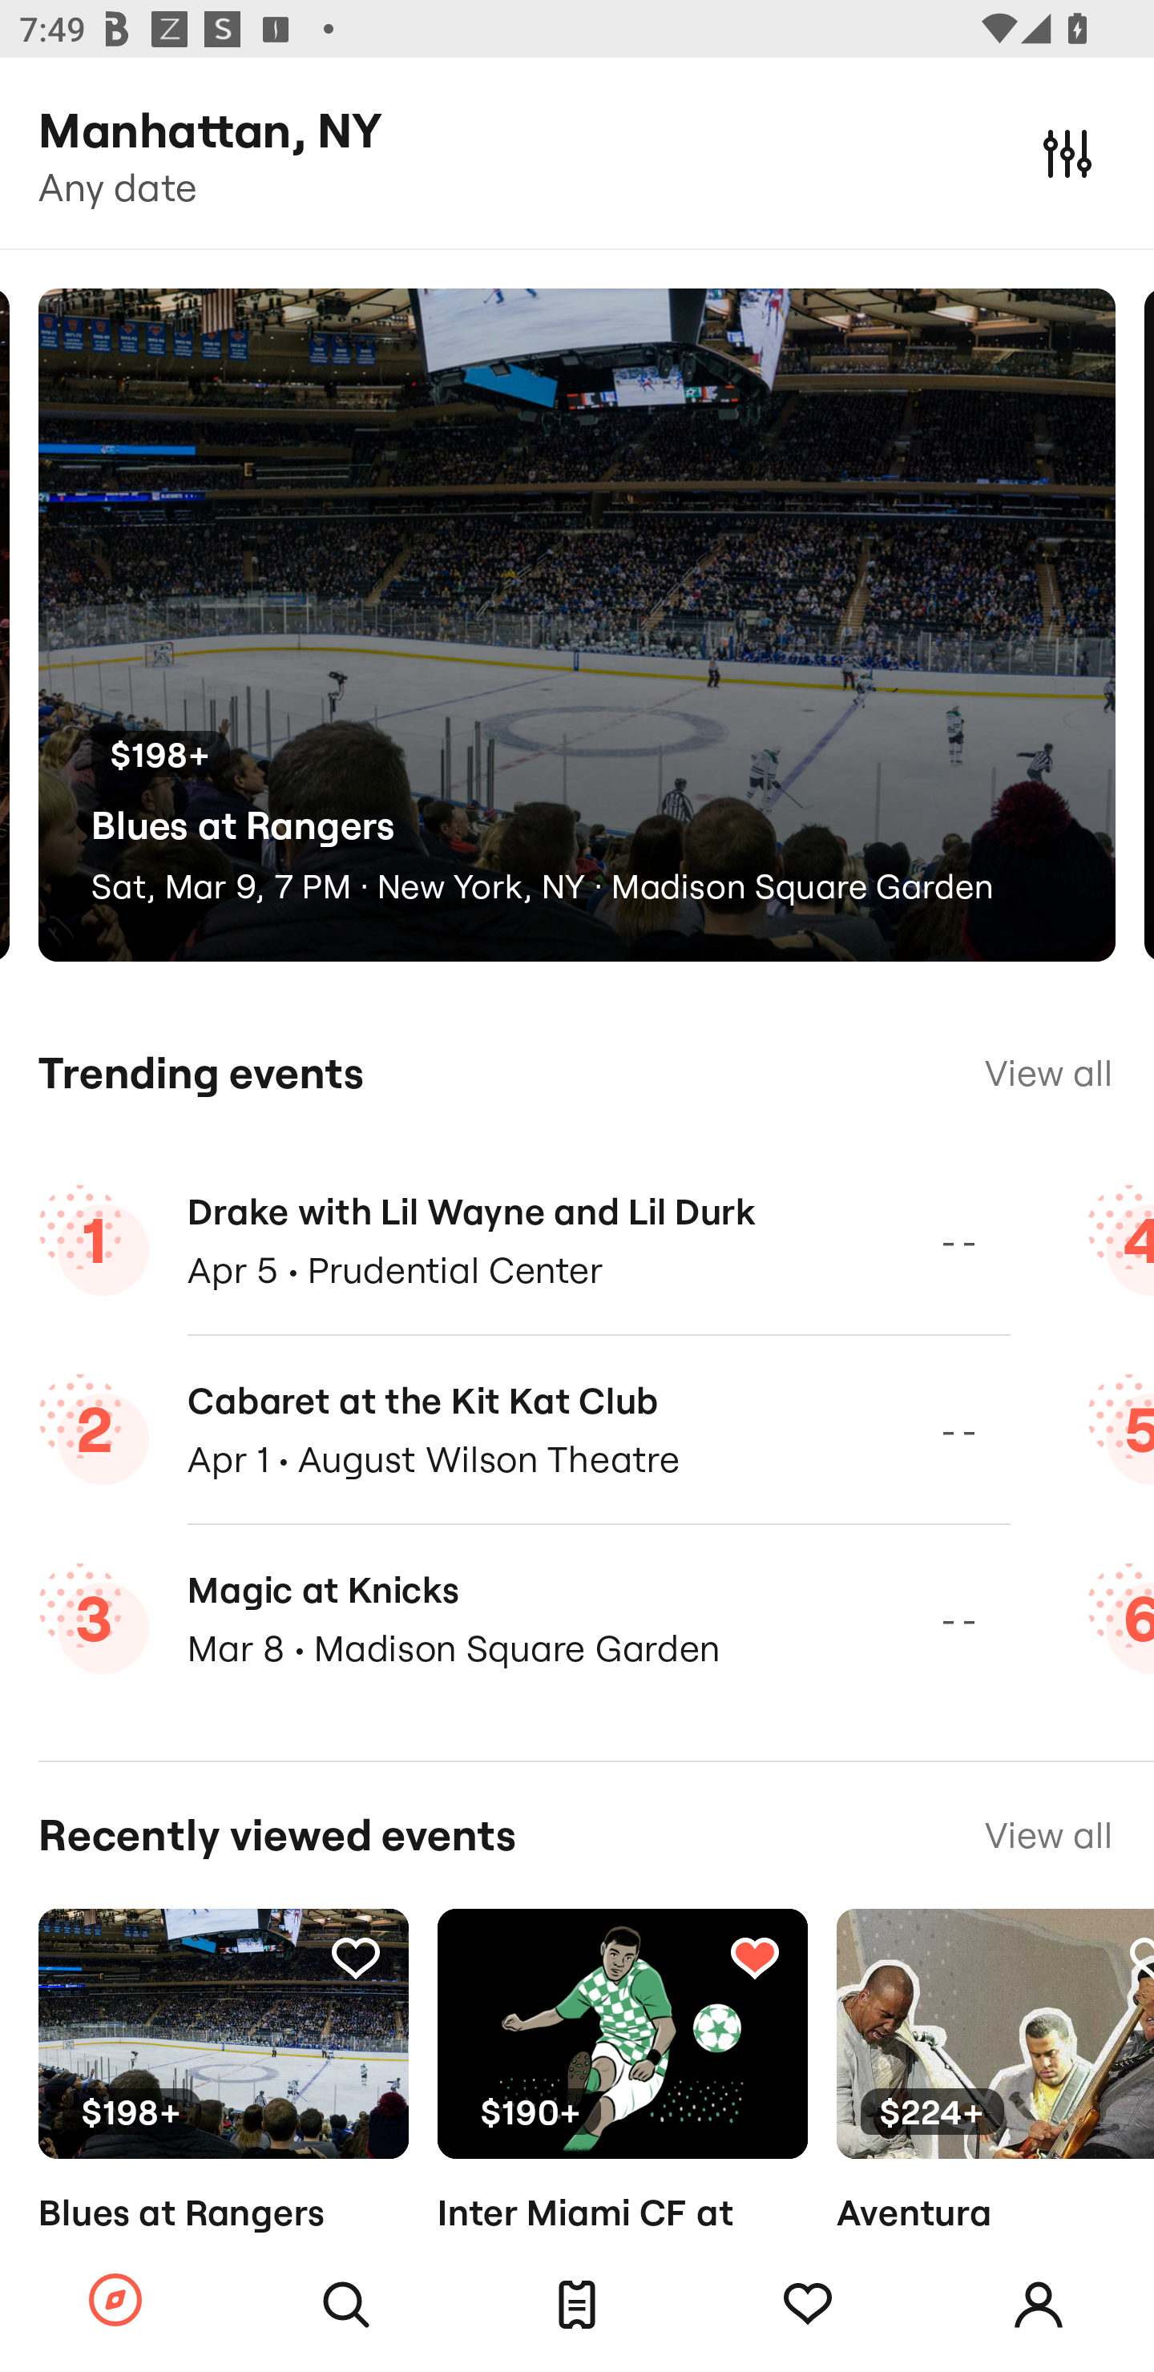  What do you see at coordinates (754, 1957) in the screenshot?
I see `Tracking` at bounding box center [754, 1957].